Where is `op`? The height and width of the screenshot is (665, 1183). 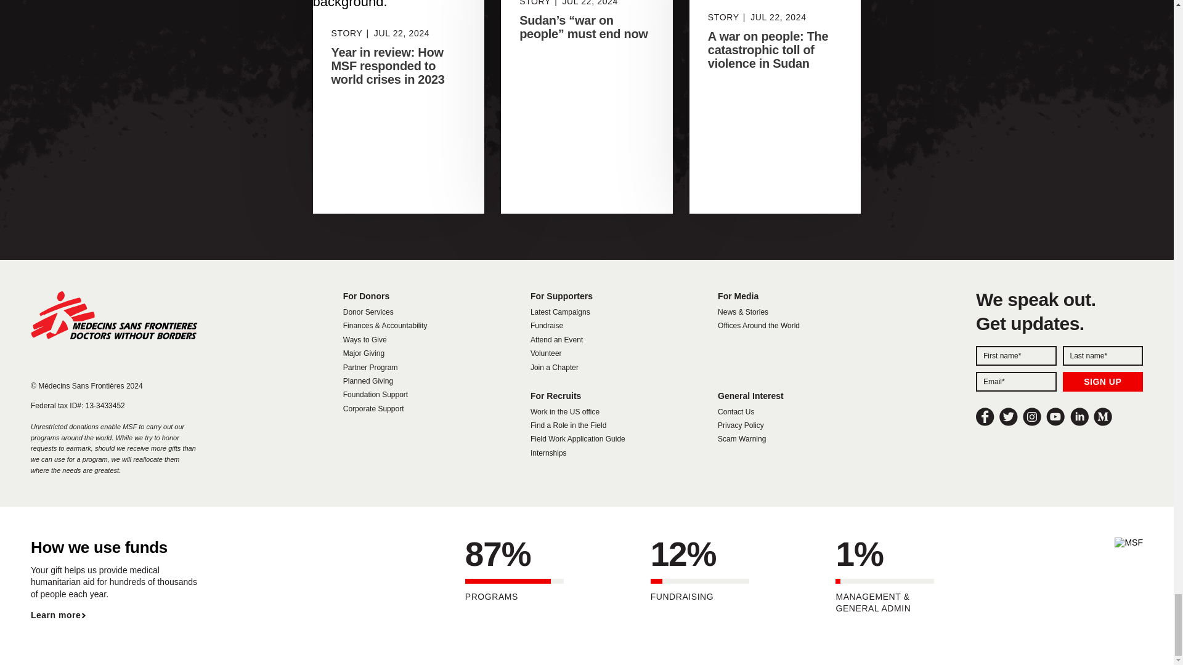
op is located at coordinates (1102, 382).